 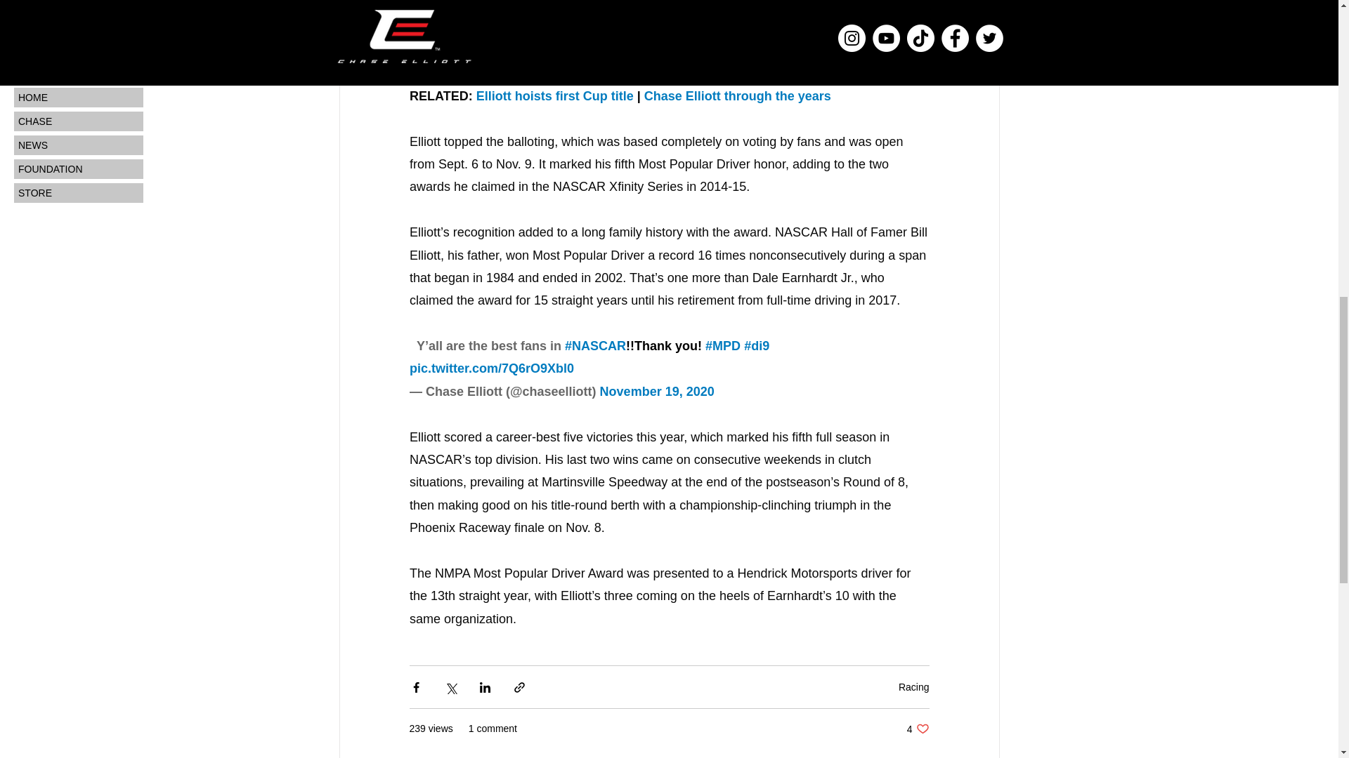 What do you see at coordinates (913, 686) in the screenshot?
I see `Chase Elliott through the years` at bounding box center [913, 686].